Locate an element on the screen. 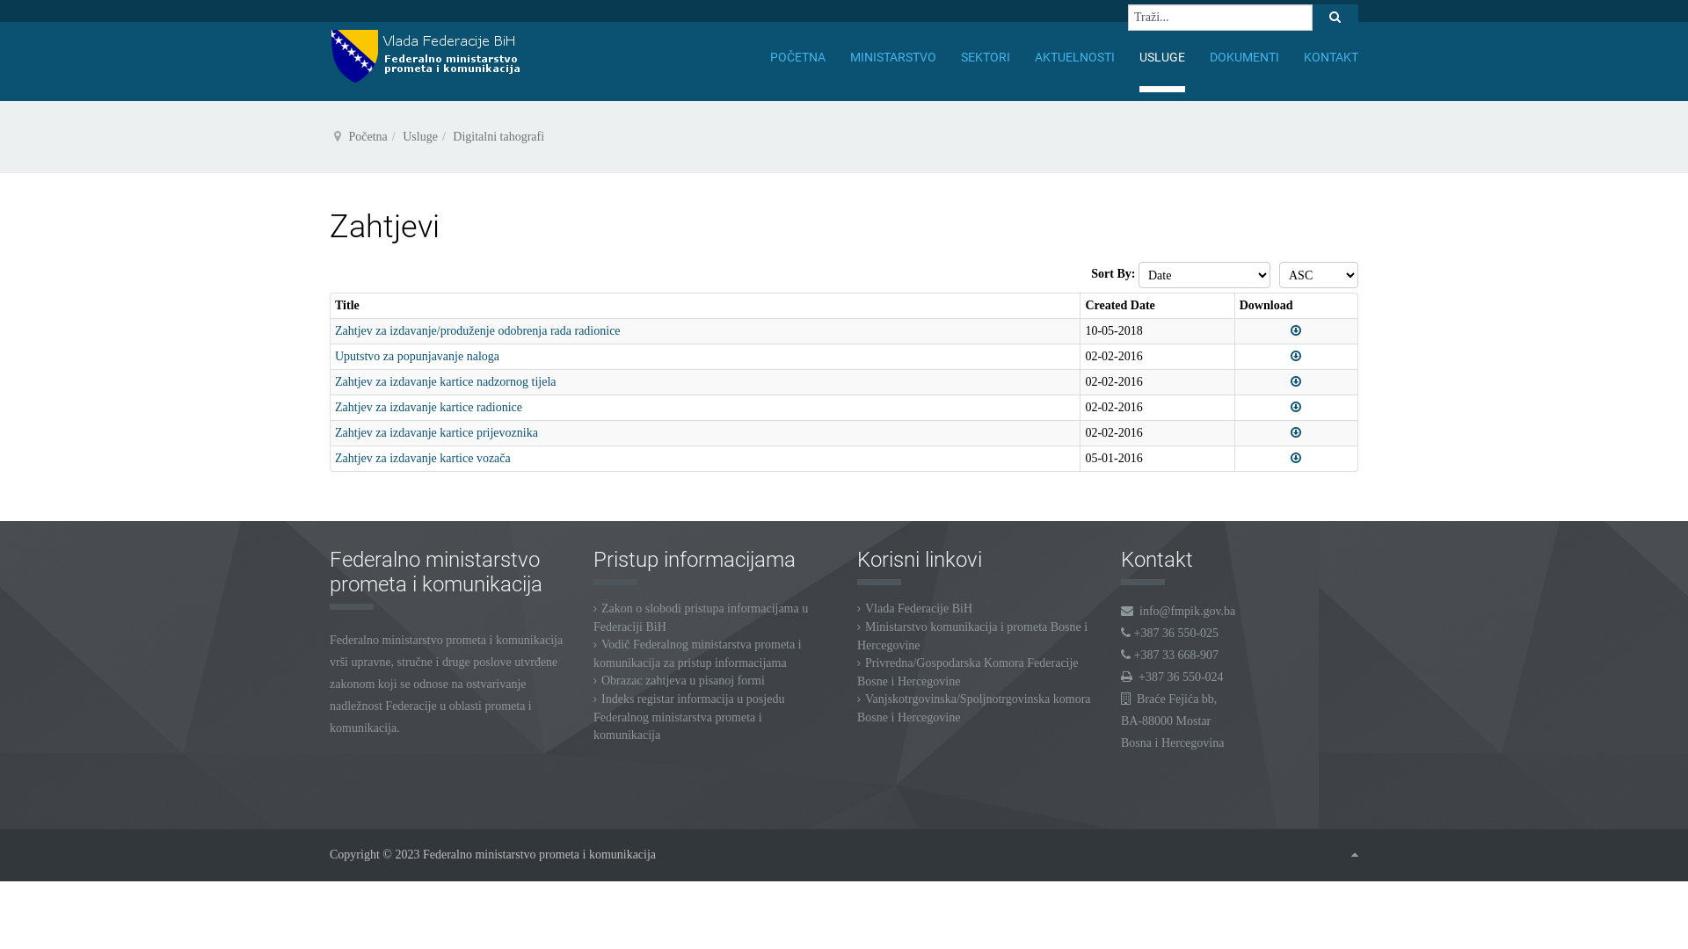 This screenshot has height=949, width=1688. SEKTORI is located at coordinates (986, 57).